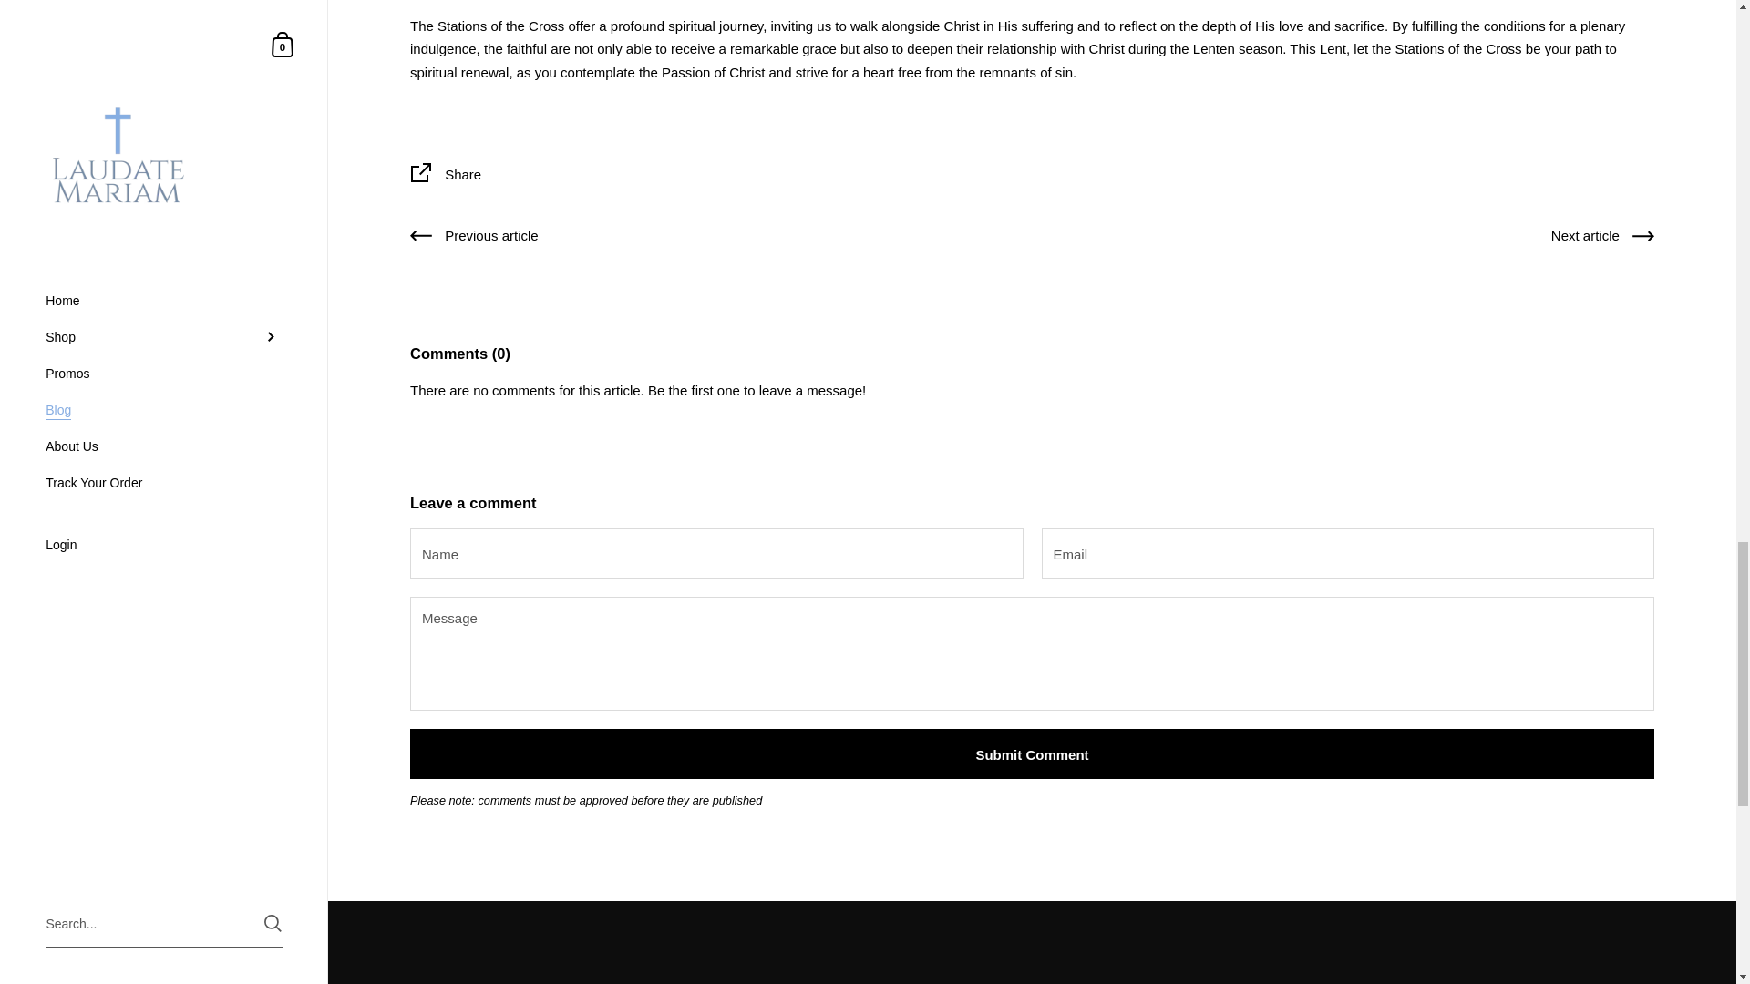 This screenshot has width=1750, height=984. I want to click on Previous article, so click(474, 239).